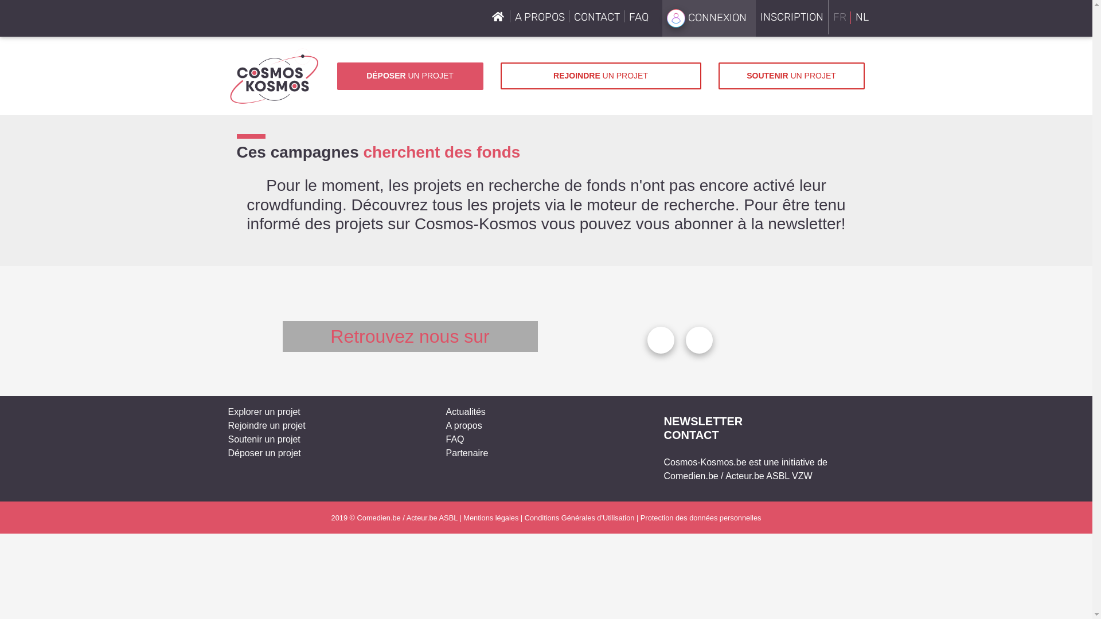  I want to click on FR, so click(840, 18).